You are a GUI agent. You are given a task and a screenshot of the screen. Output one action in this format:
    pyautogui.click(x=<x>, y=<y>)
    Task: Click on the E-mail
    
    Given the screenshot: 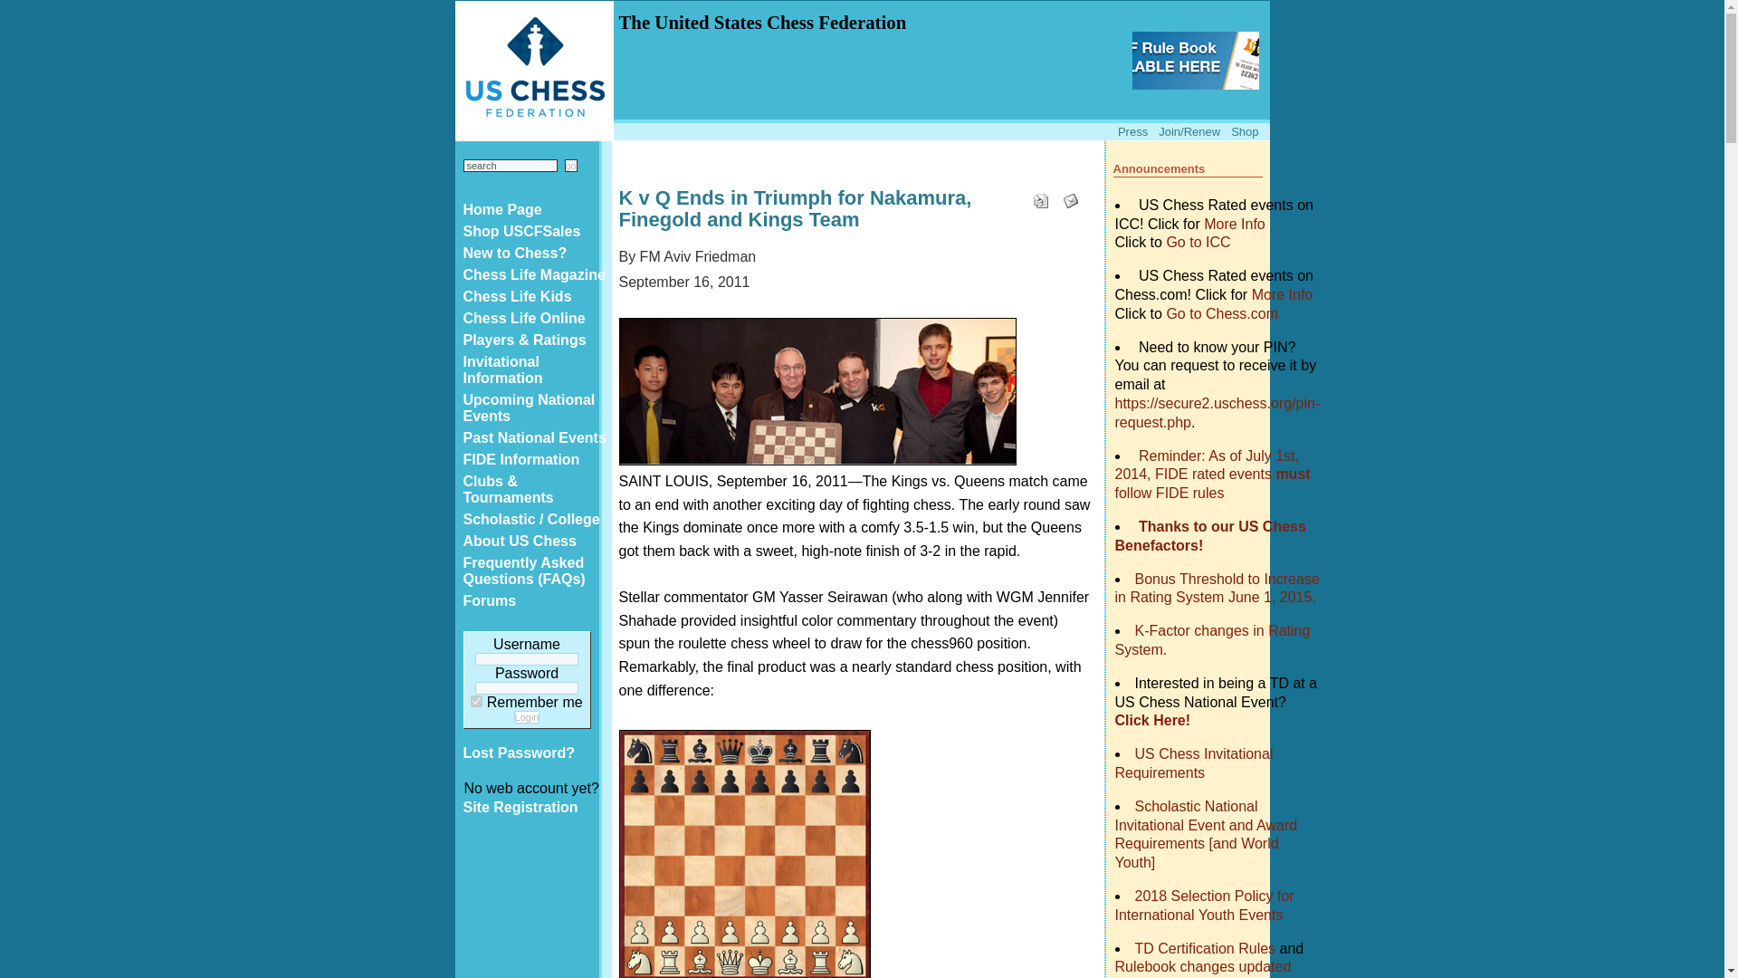 What is the action you would take?
    pyautogui.click(x=1076, y=196)
    